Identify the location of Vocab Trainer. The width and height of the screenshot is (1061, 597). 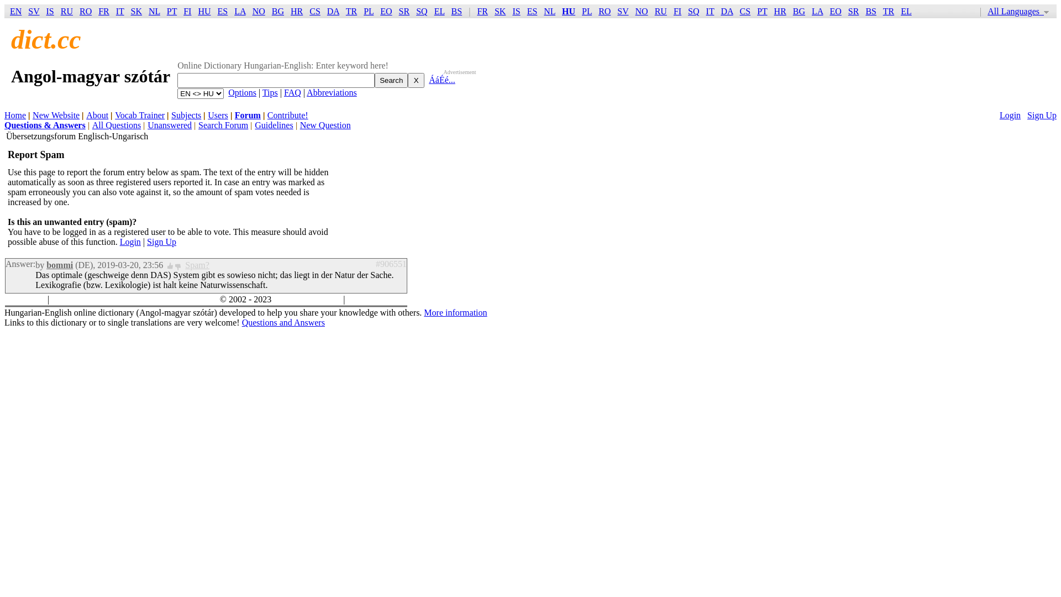
(140, 115).